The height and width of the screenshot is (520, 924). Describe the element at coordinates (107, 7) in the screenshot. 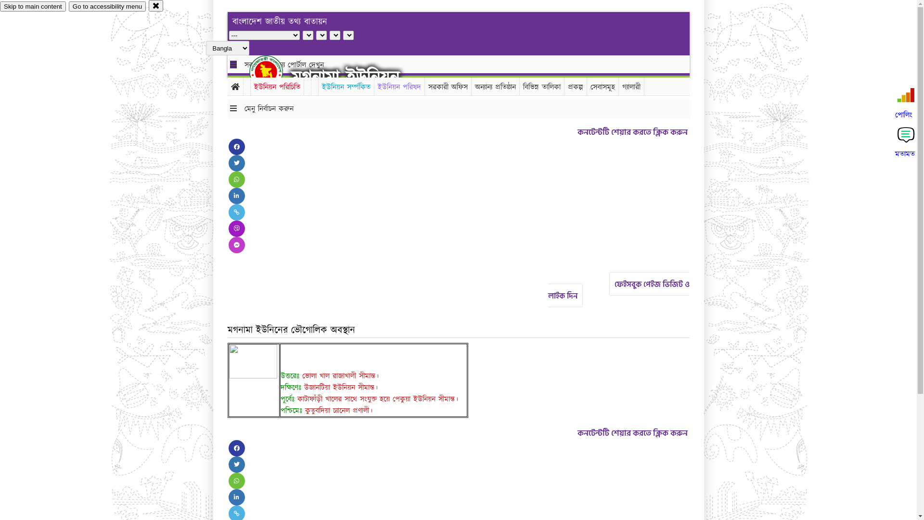

I see `Go to accessibility menu` at that location.